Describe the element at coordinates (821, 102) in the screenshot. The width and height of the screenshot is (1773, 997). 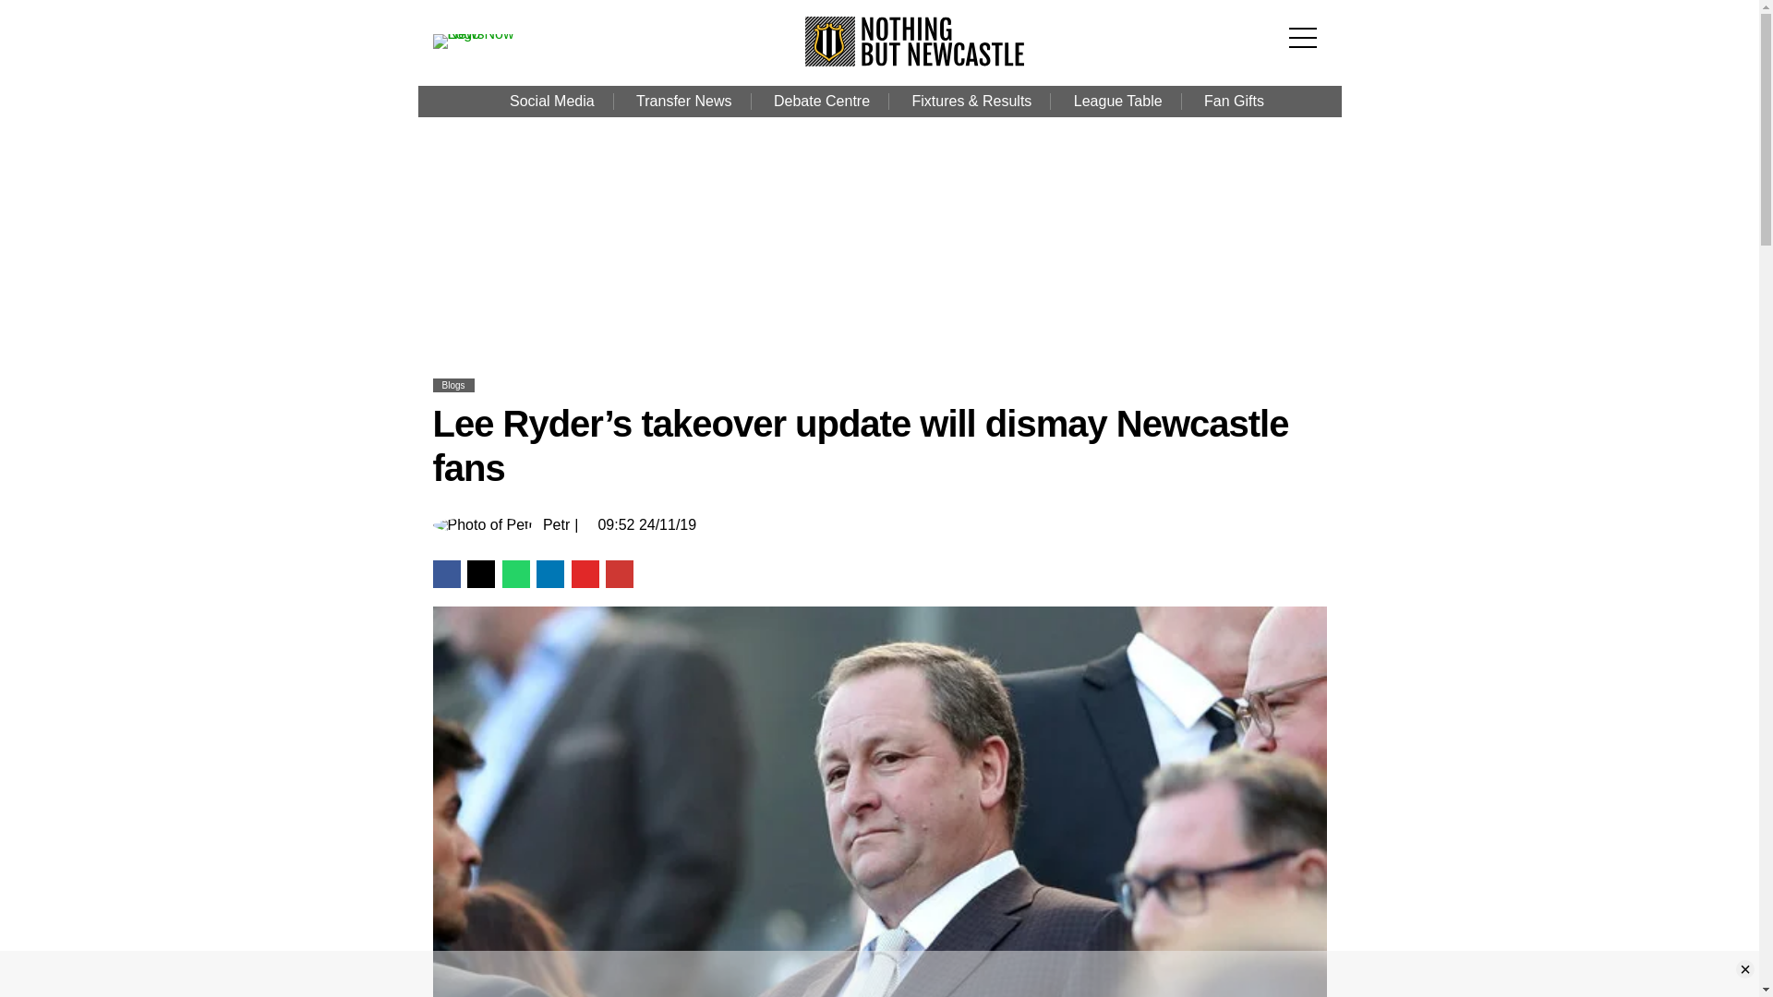
I see `Debate Centre` at that location.